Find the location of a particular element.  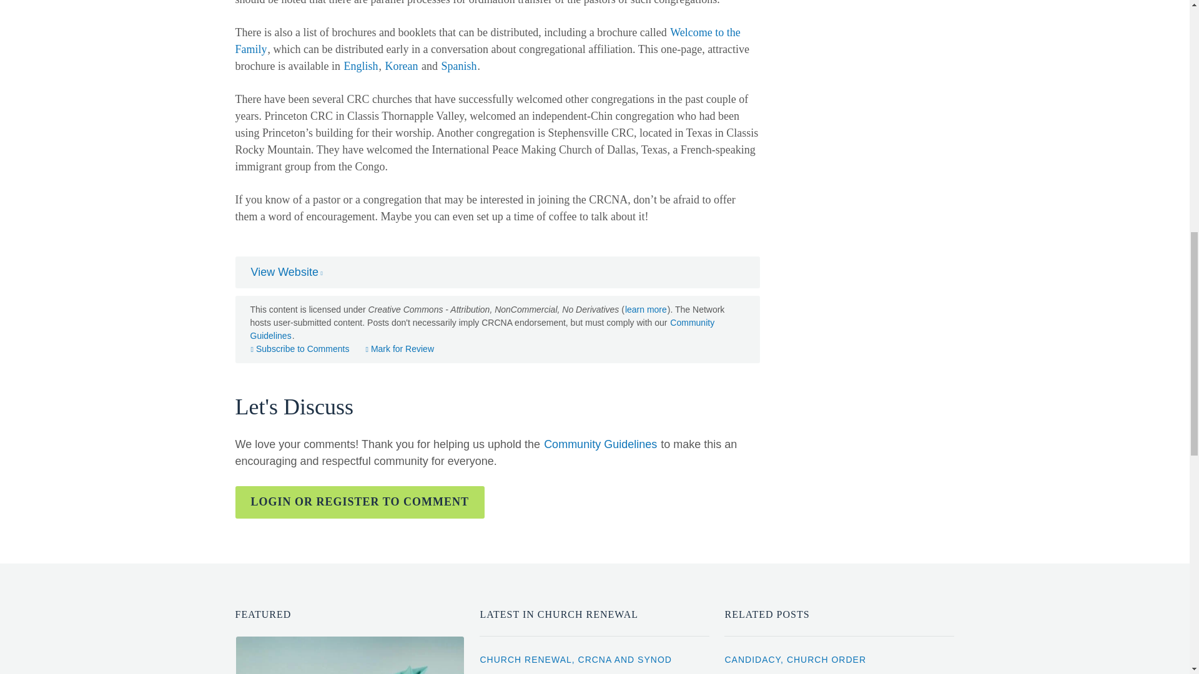

Spanish is located at coordinates (458, 66).